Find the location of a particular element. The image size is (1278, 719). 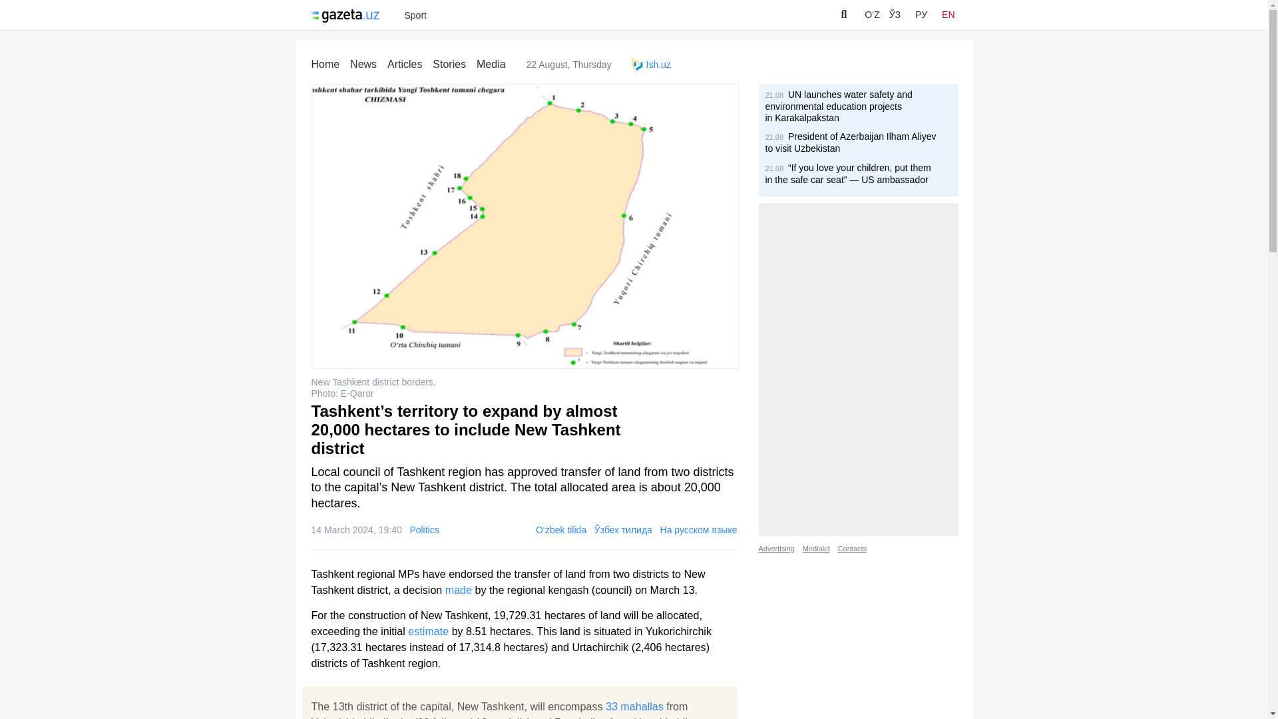

News is located at coordinates (363, 64).